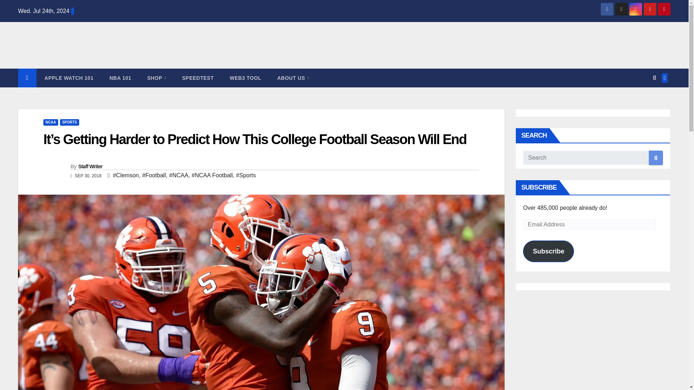  What do you see at coordinates (245, 78) in the screenshot?
I see `WEB3 TOOL` at bounding box center [245, 78].